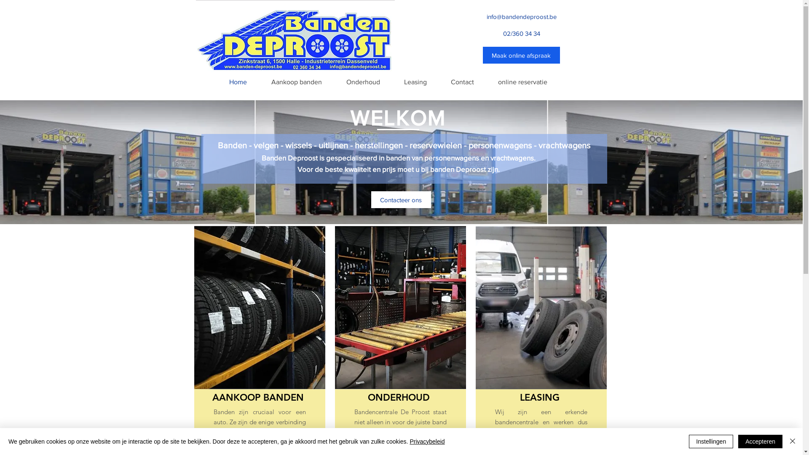 The image size is (809, 455). What do you see at coordinates (521, 16) in the screenshot?
I see `info@bandendeproost.be` at bounding box center [521, 16].